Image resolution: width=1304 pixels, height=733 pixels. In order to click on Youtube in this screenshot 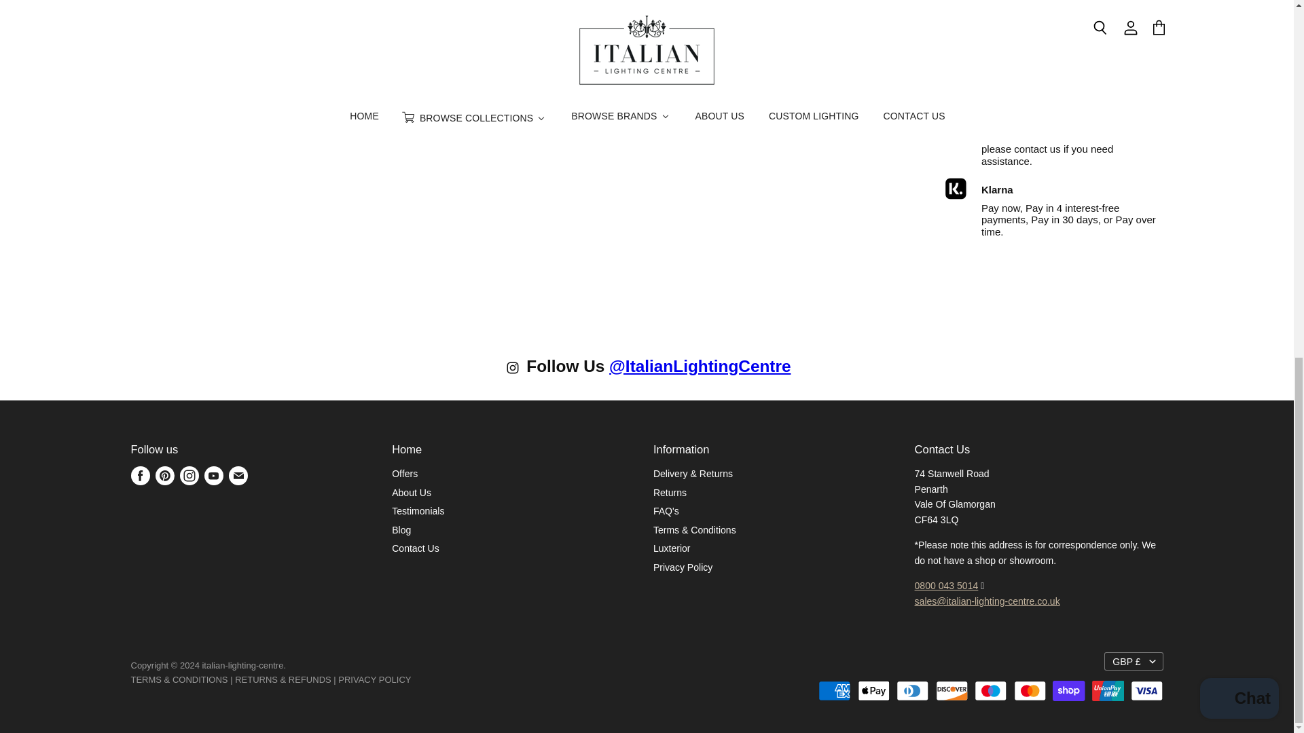, I will do `click(213, 475)`.